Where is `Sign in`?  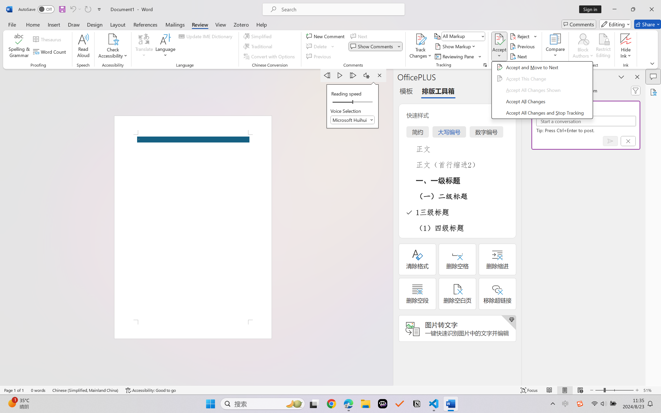
Sign in is located at coordinates (592, 9).